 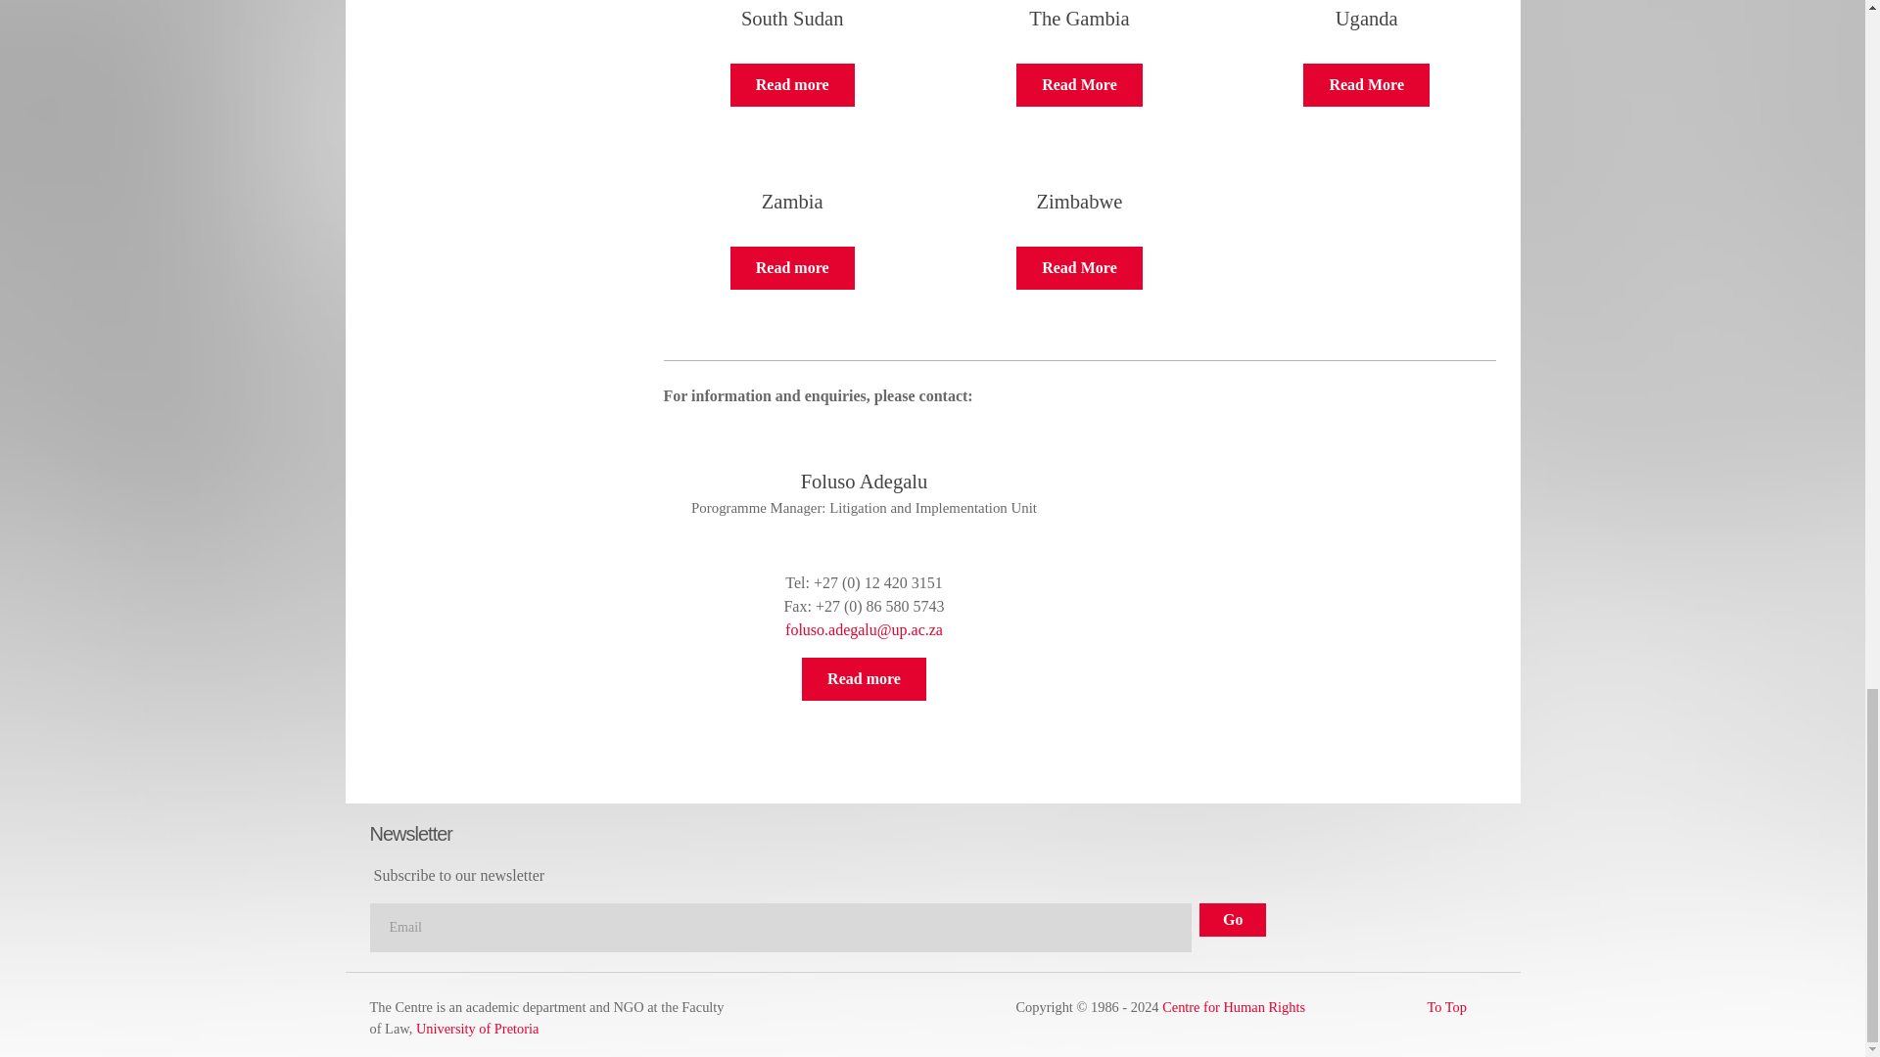 I want to click on University of Pretoria, so click(x=478, y=1029).